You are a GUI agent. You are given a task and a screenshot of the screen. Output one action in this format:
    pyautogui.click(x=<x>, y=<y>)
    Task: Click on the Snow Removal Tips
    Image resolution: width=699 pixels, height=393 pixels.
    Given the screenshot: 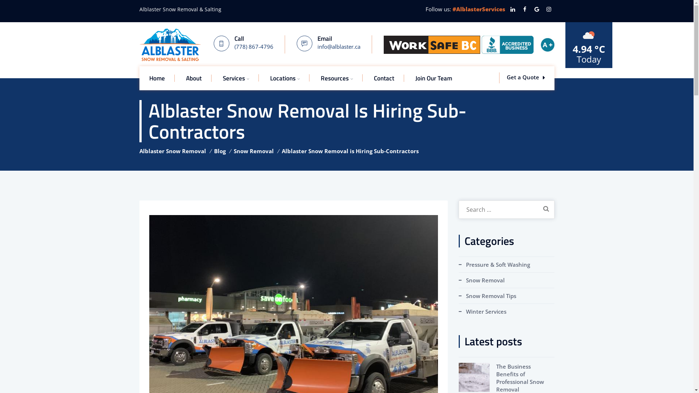 What is the action you would take?
    pyautogui.click(x=487, y=296)
    